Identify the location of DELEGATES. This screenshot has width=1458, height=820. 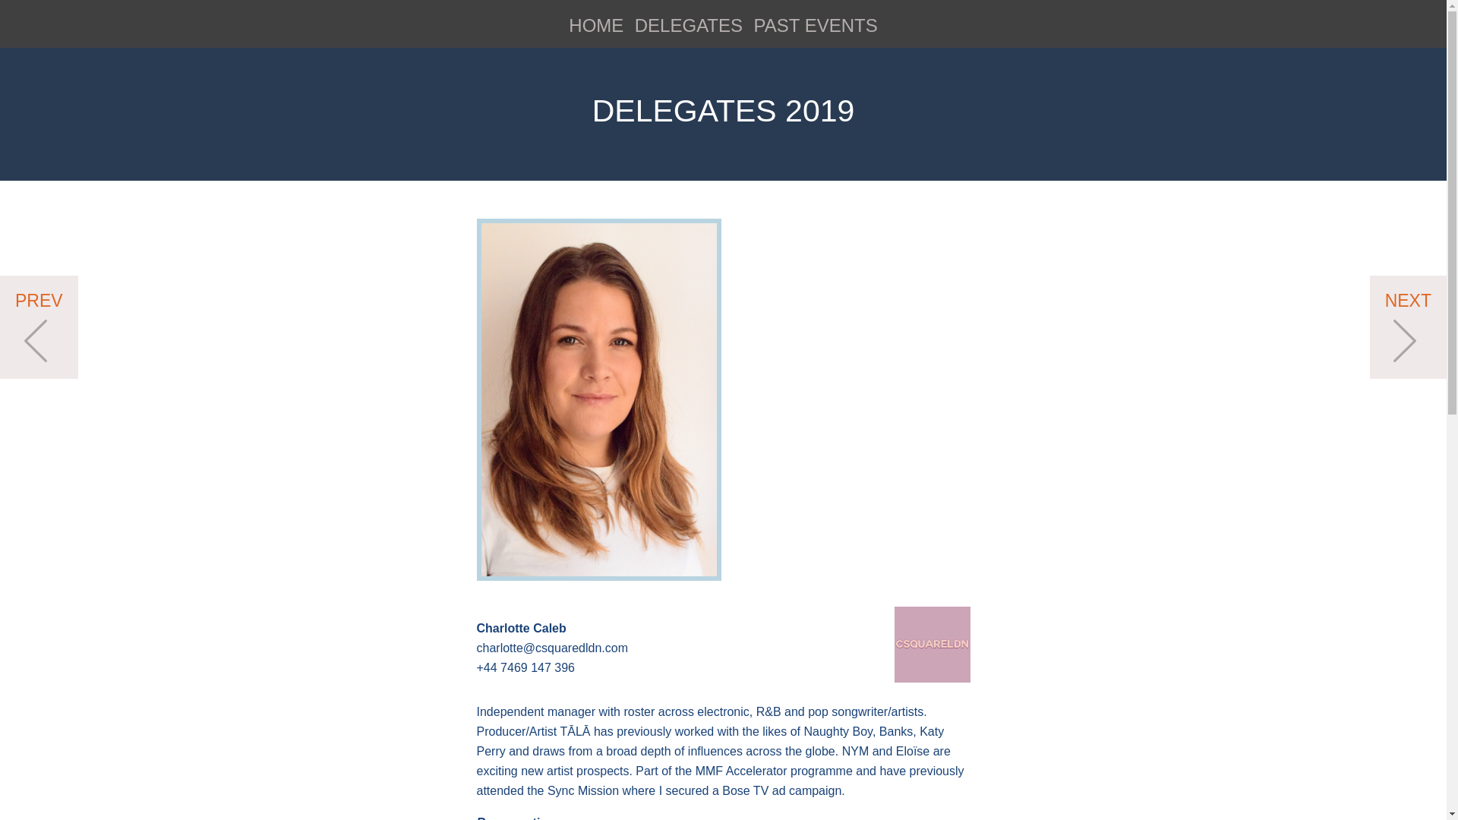
(688, 26).